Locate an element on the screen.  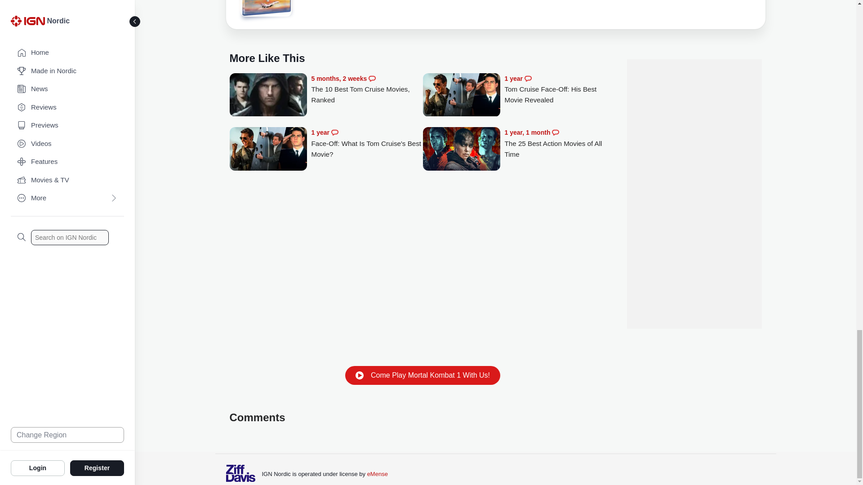
Face-Off: What Is Tom Cruise's Best Movie? is located at coordinates (268, 150).